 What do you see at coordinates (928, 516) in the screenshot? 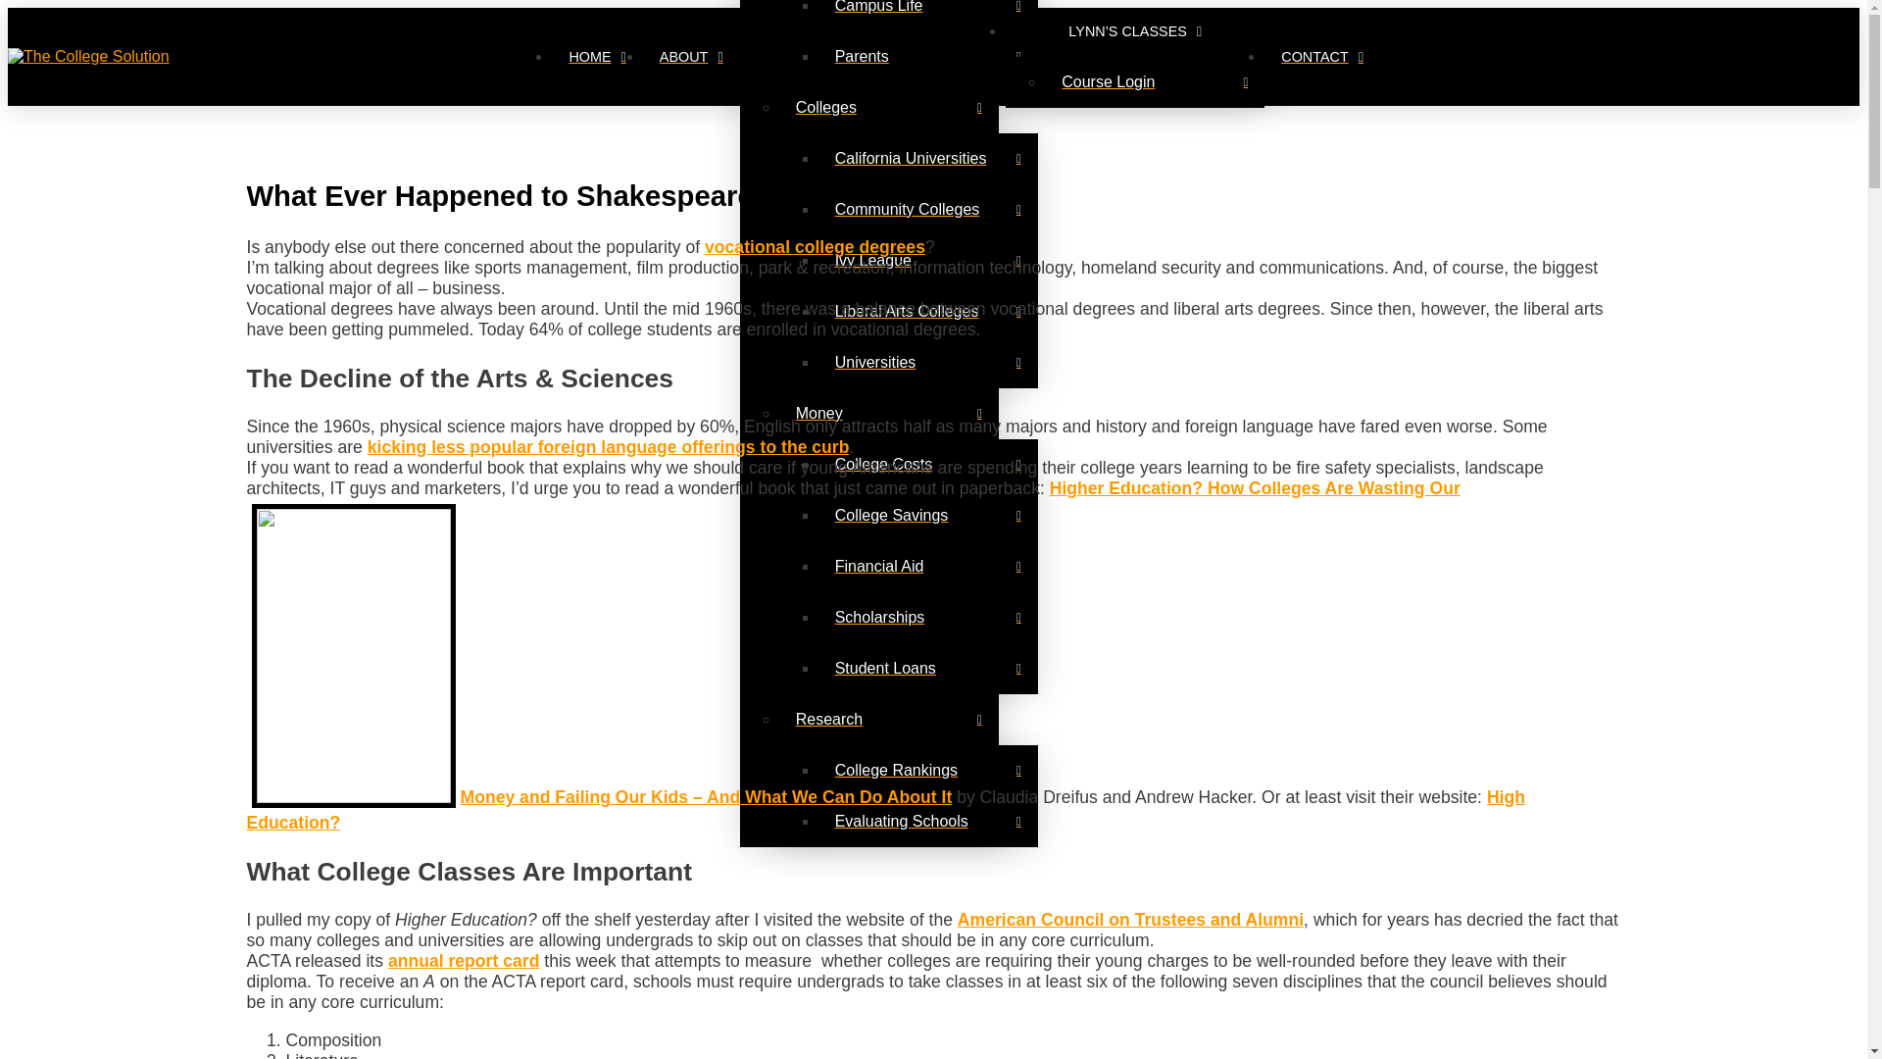
I see `College Savings` at bounding box center [928, 516].